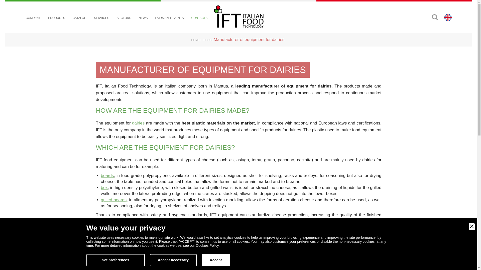 This screenshot has width=481, height=270. I want to click on CONTACTS, so click(199, 18).